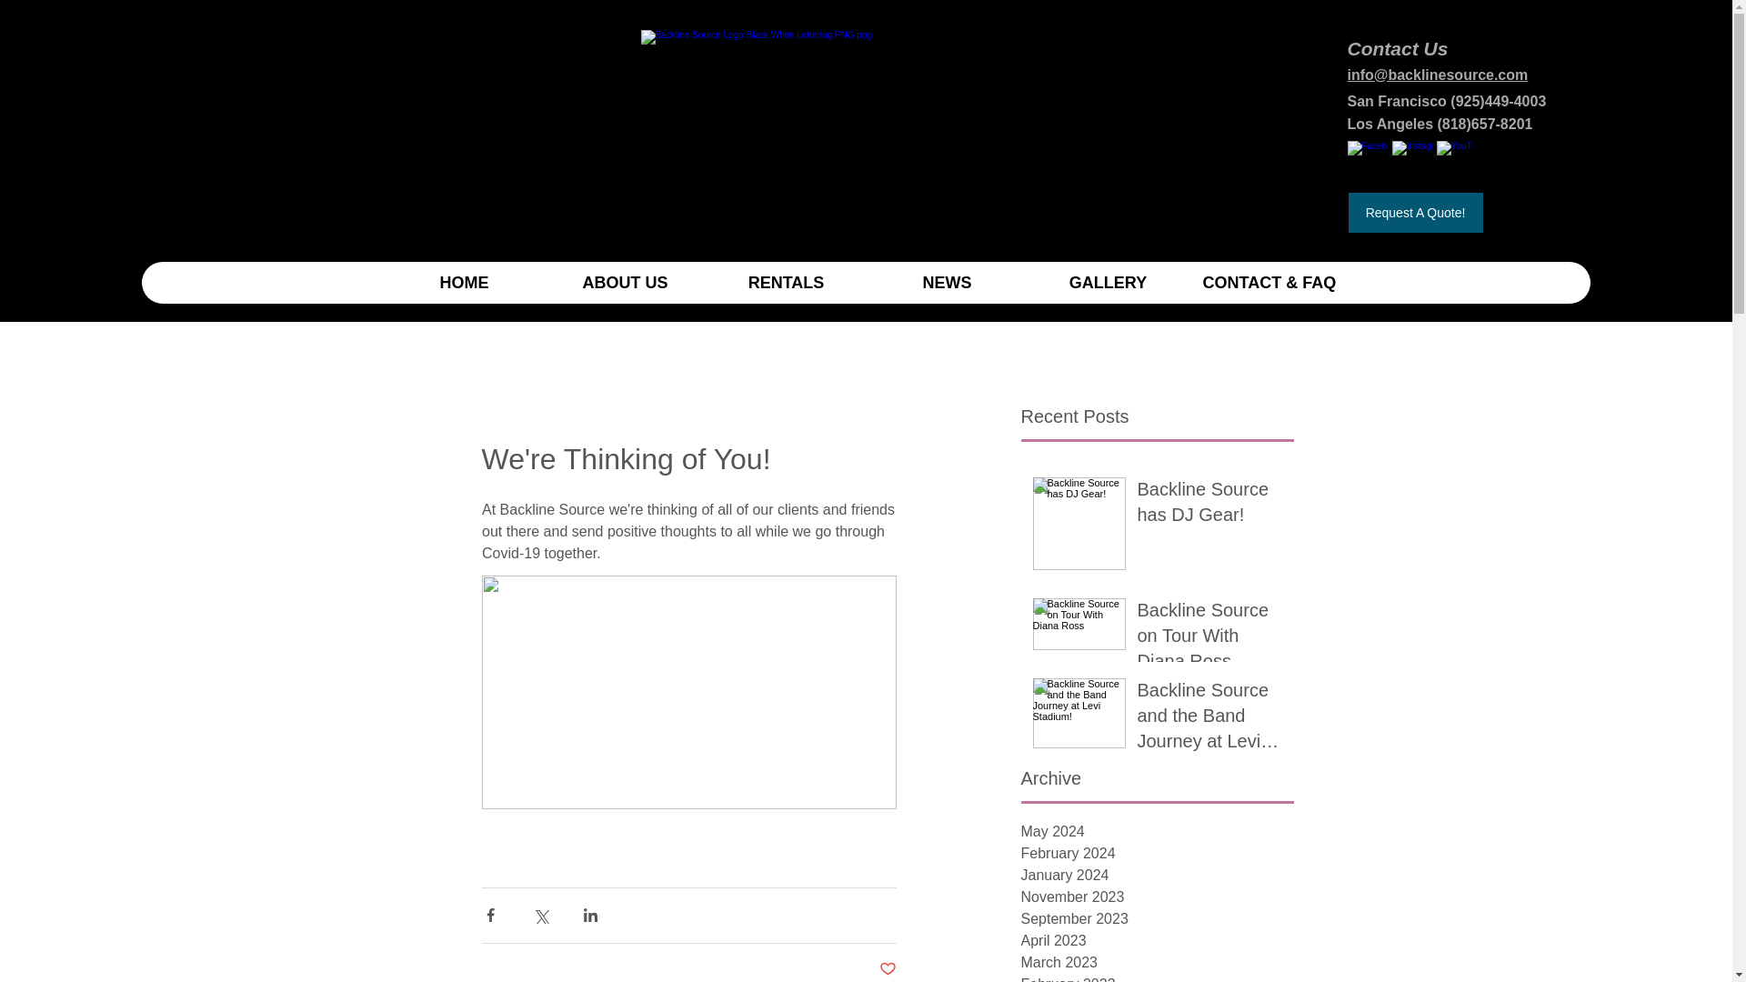  What do you see at coordinates (946, 282) in the screenshot?
I see `NEWS` at bounding box center [946, 282].